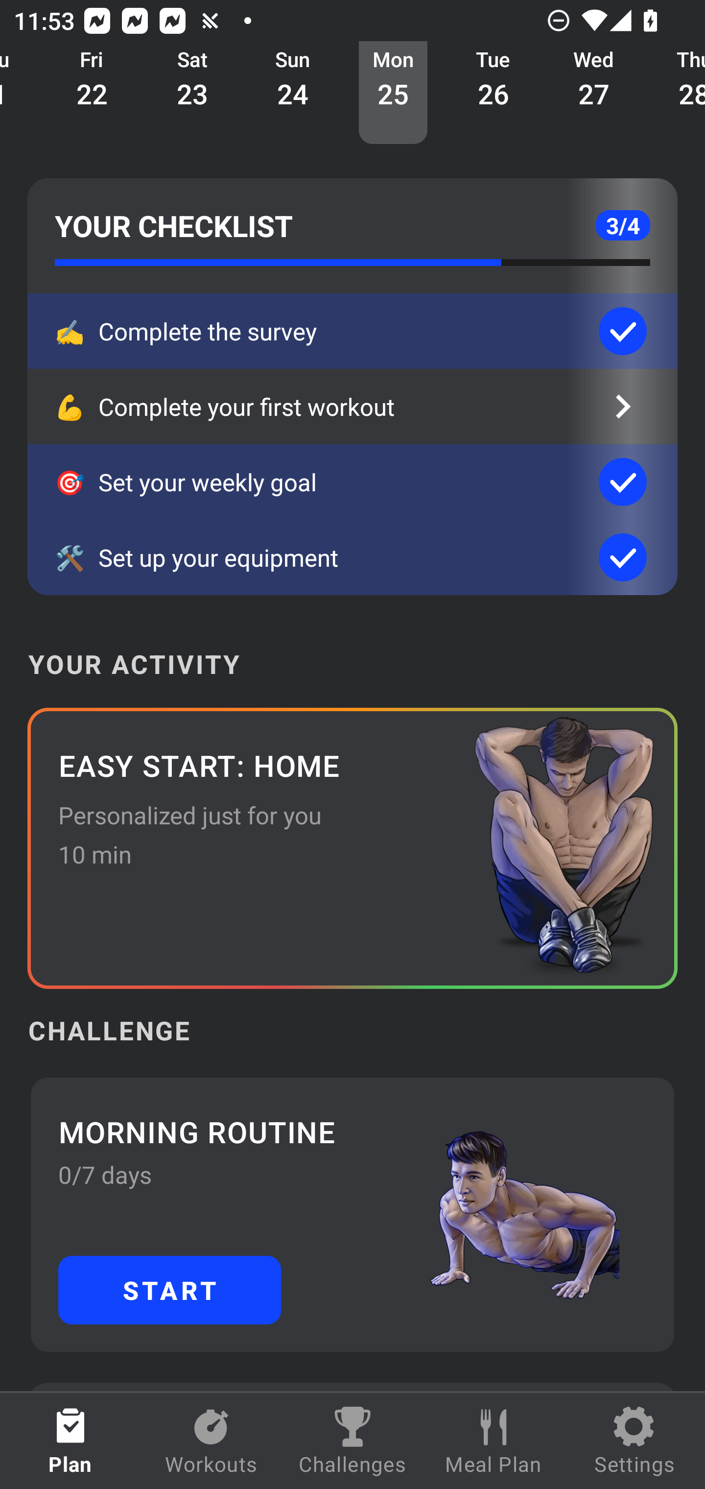 This screenshot has width=705, height=1489. Describe the element at coordinates (594, 93) in the screenshot. I see `Wed 27` at that location.